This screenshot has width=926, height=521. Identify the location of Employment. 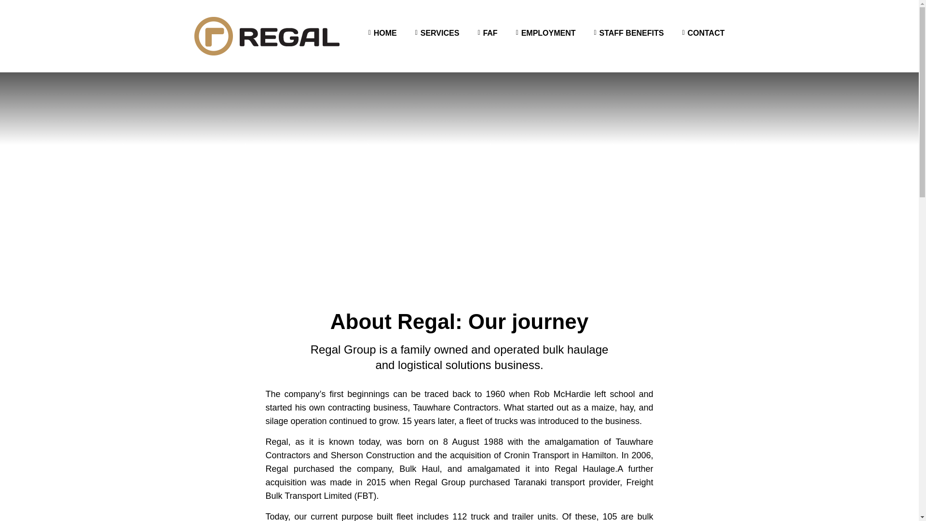
(548, 33).